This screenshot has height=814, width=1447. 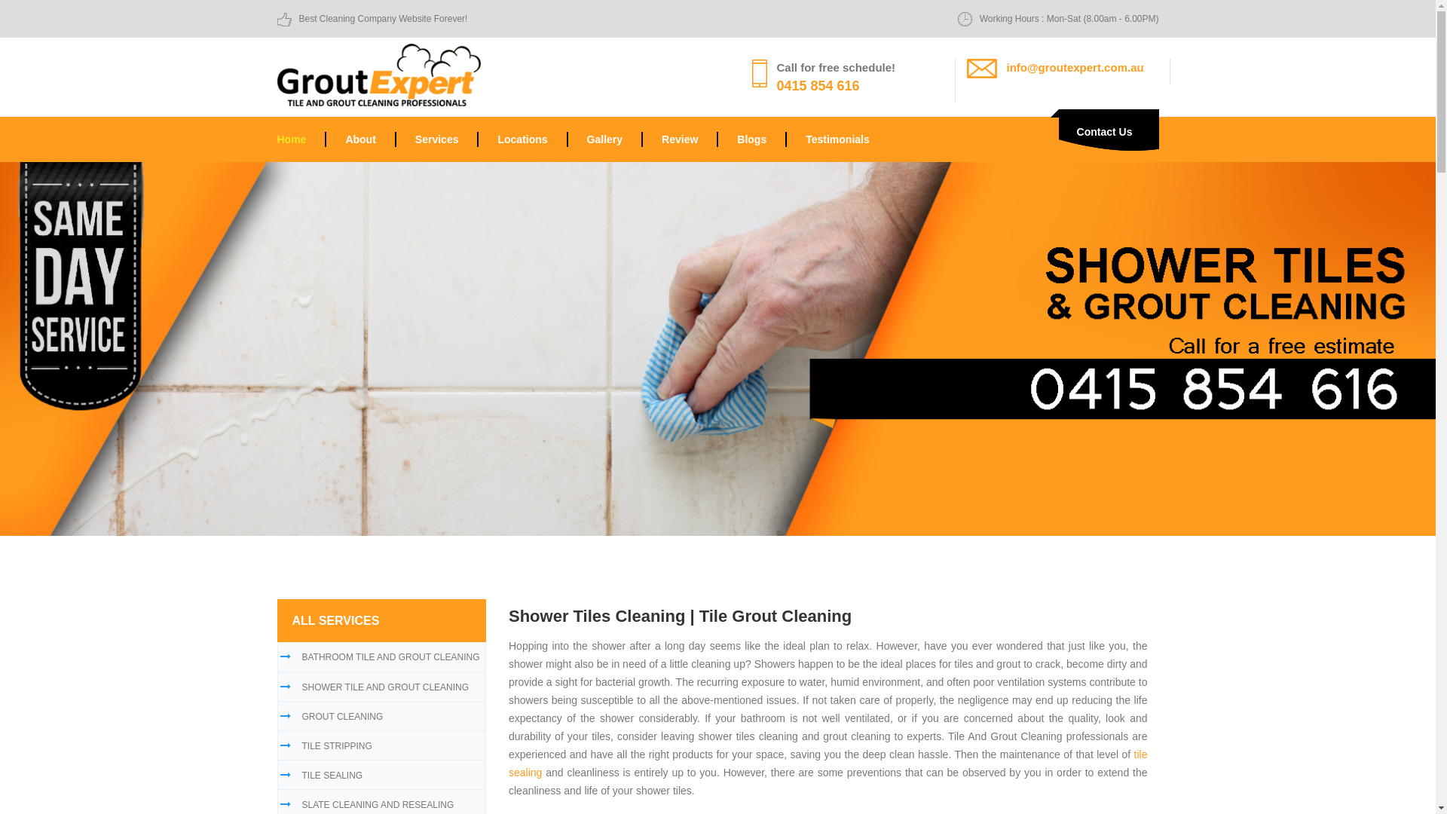 What do you see at coordinates (437, 139) in the screenshot?
I see `Services` at bounding box center [437, 139].